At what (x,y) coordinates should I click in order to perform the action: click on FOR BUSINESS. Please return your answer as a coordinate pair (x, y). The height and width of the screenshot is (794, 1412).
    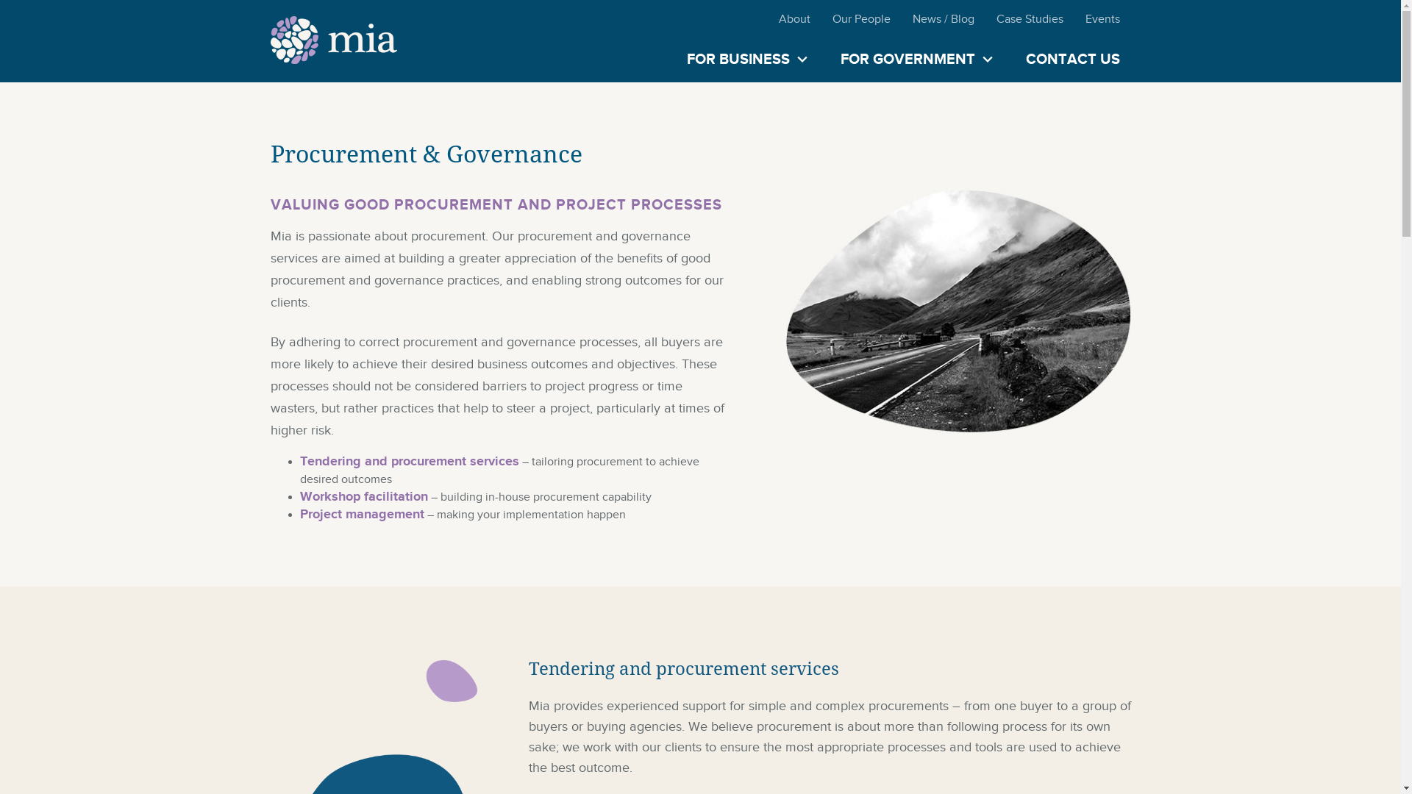
    Looking at the image, I should click on (746, 60).